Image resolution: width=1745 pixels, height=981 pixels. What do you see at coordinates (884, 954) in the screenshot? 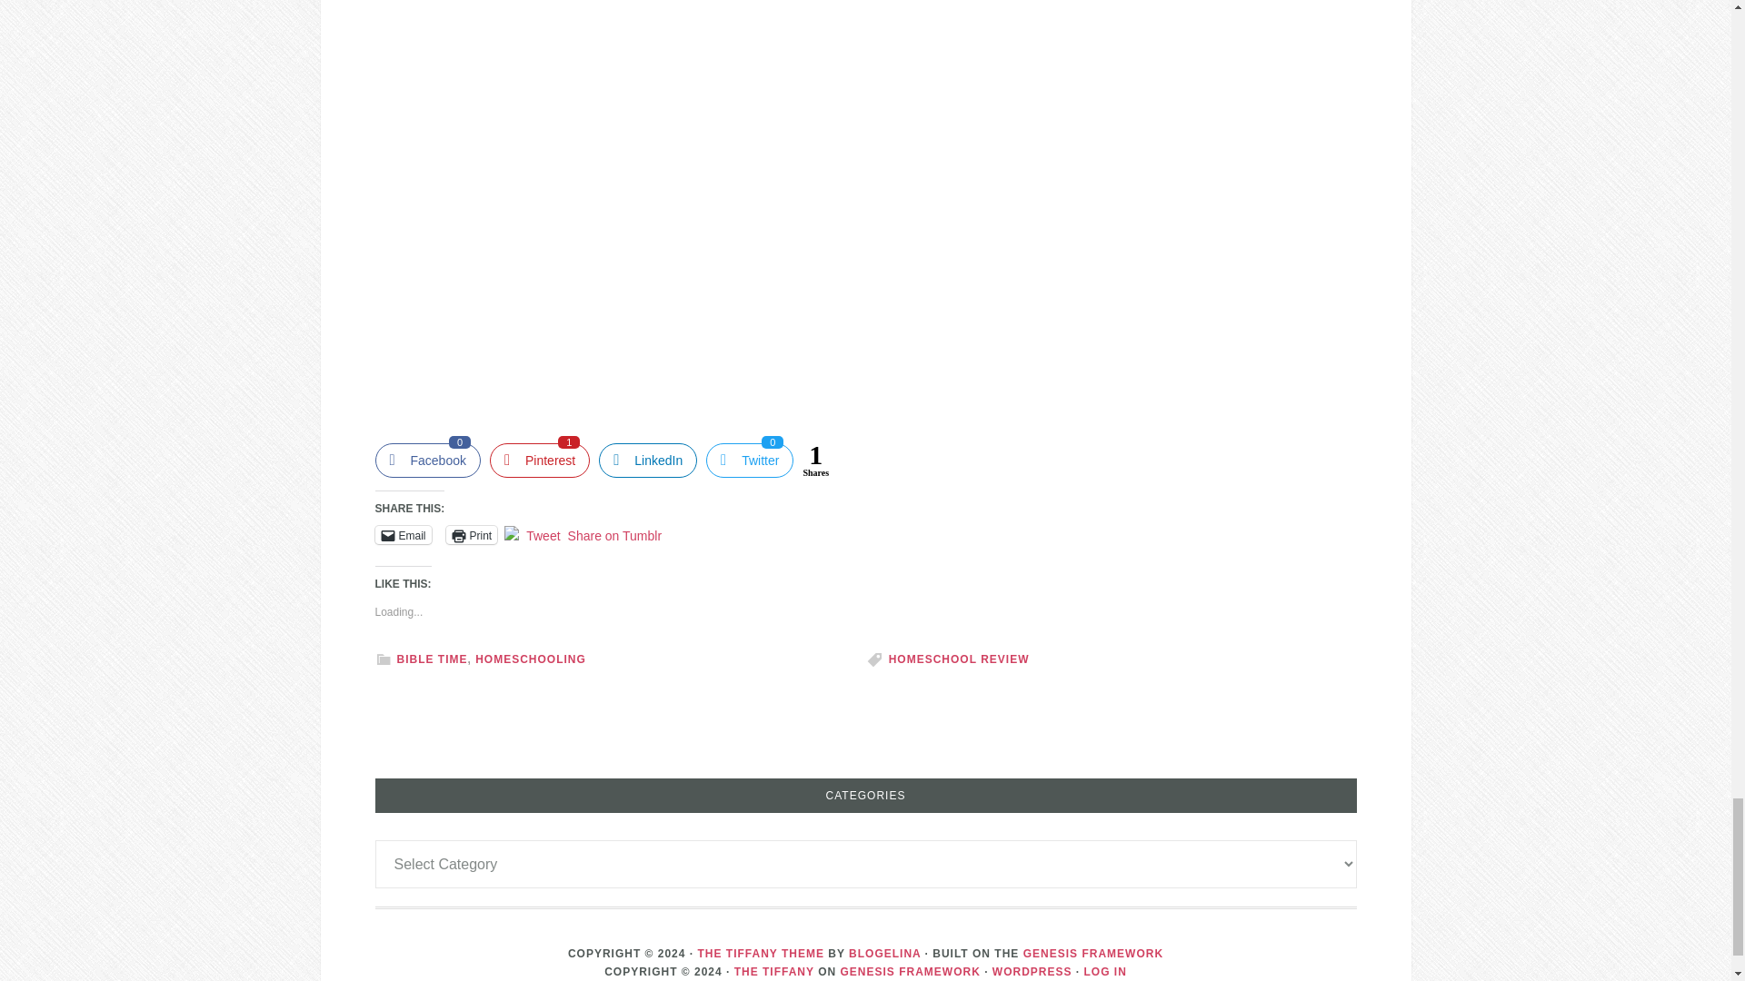
I see `HOMESCHOOLING` at bounding box center [884, 954].